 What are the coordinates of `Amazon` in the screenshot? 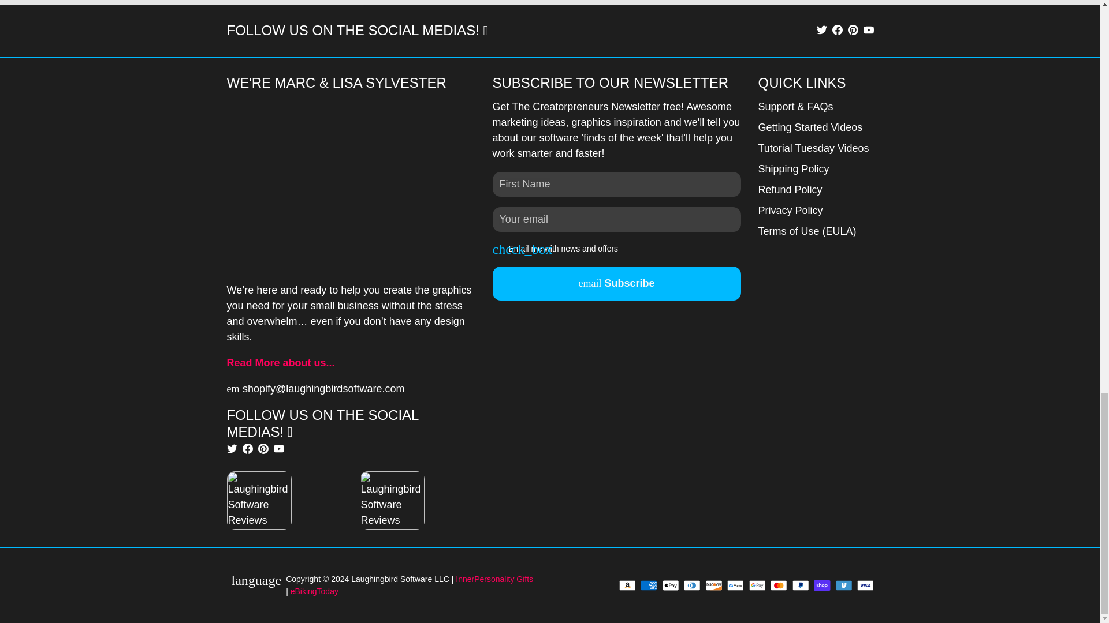 It's located at (627, 585).